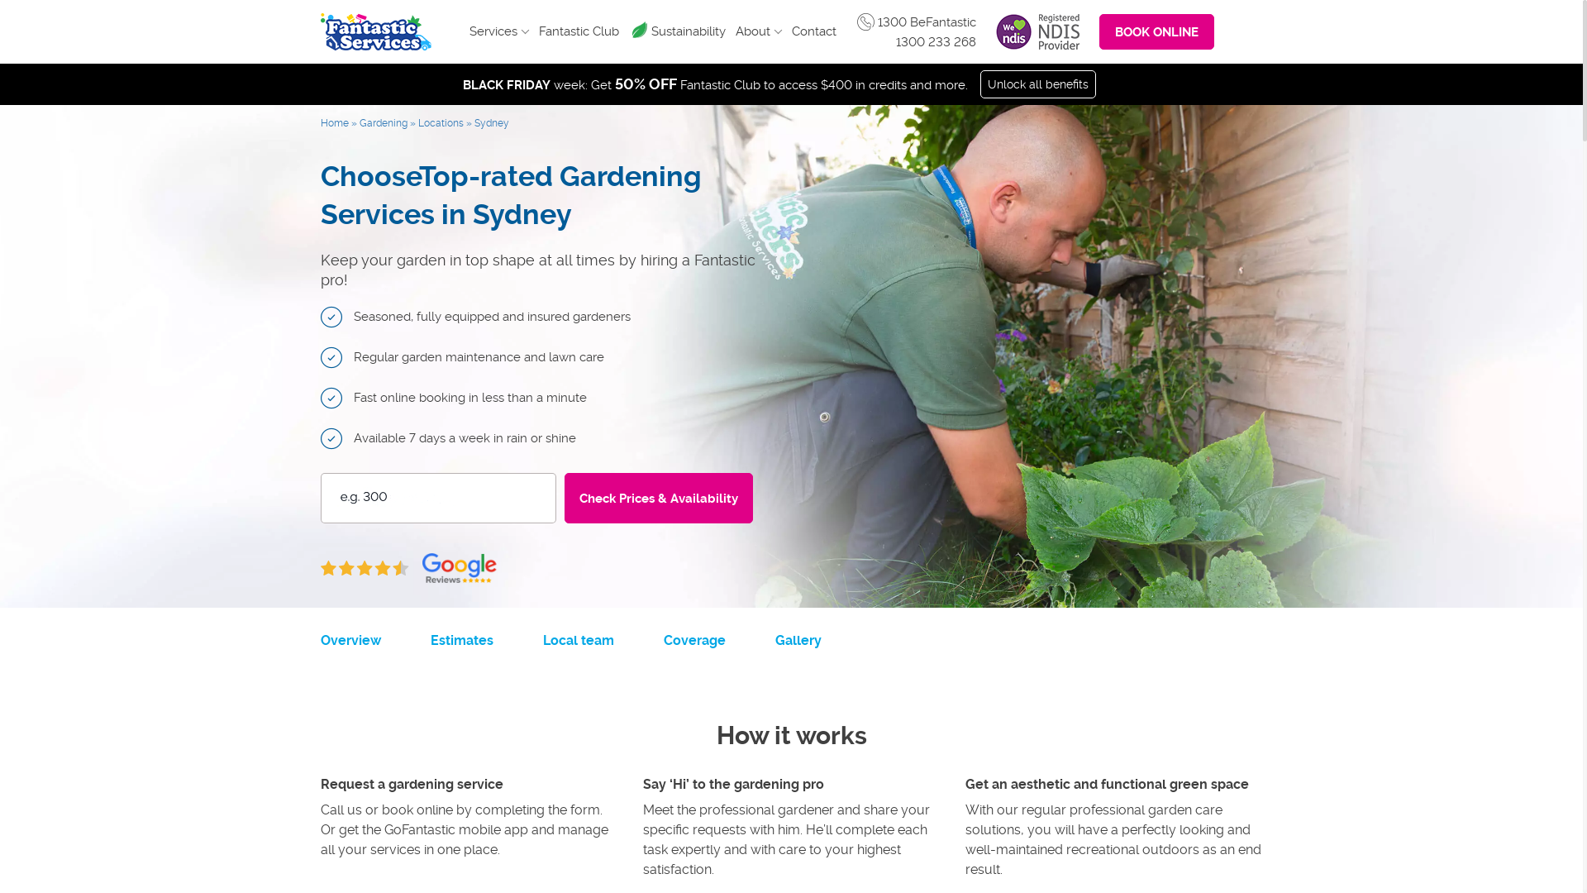 This screenshot has height=893, width=1587. What do you see at coordinates (936, 42) in the screenshot?
I see `1300 233 268` at bounding box center [936, 42].